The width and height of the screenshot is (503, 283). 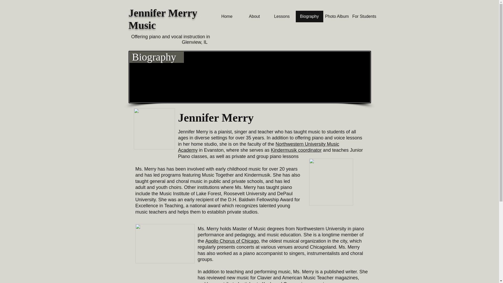 I want to click on Jennifer Merry Music, so click(x=162, y=19).